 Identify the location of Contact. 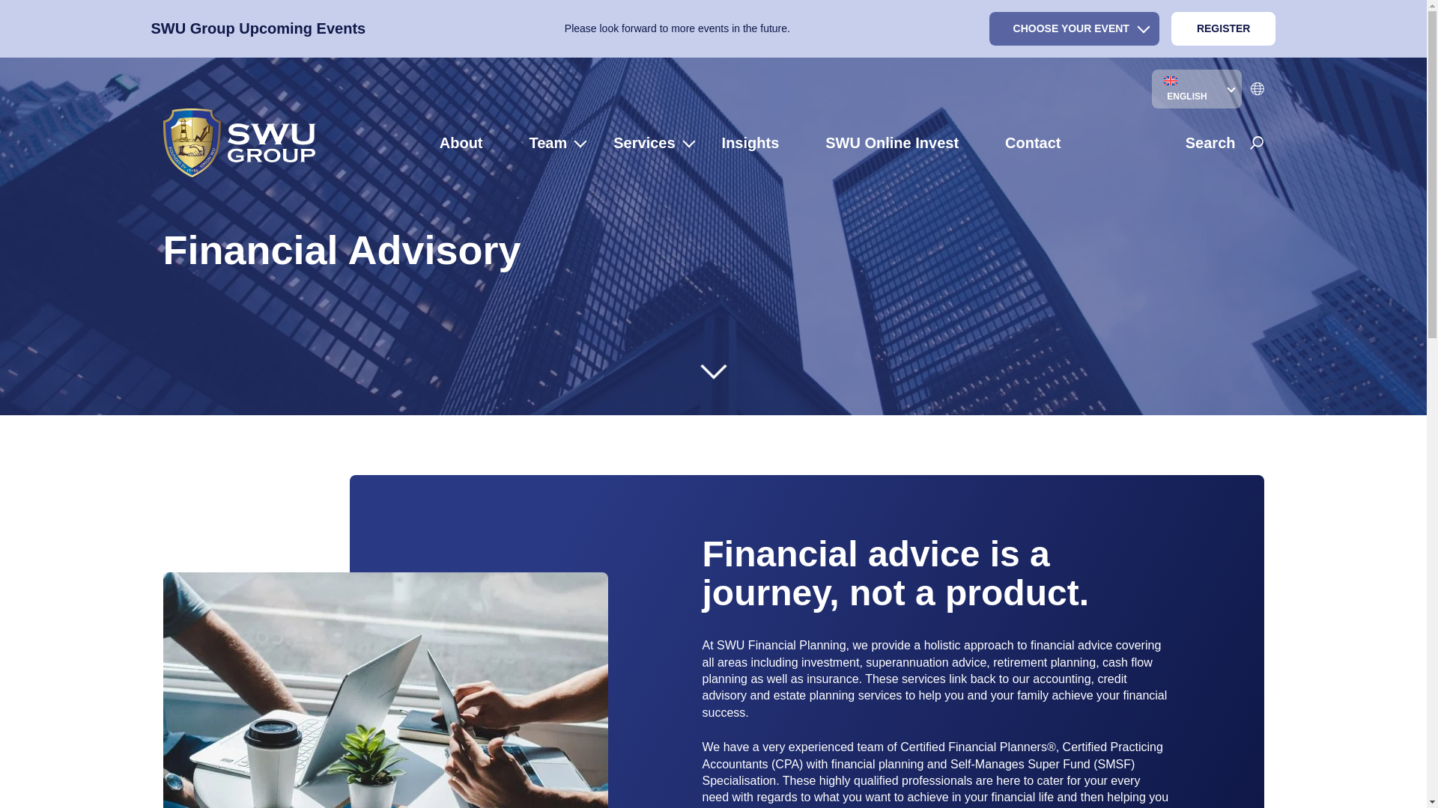
(1033, 142).